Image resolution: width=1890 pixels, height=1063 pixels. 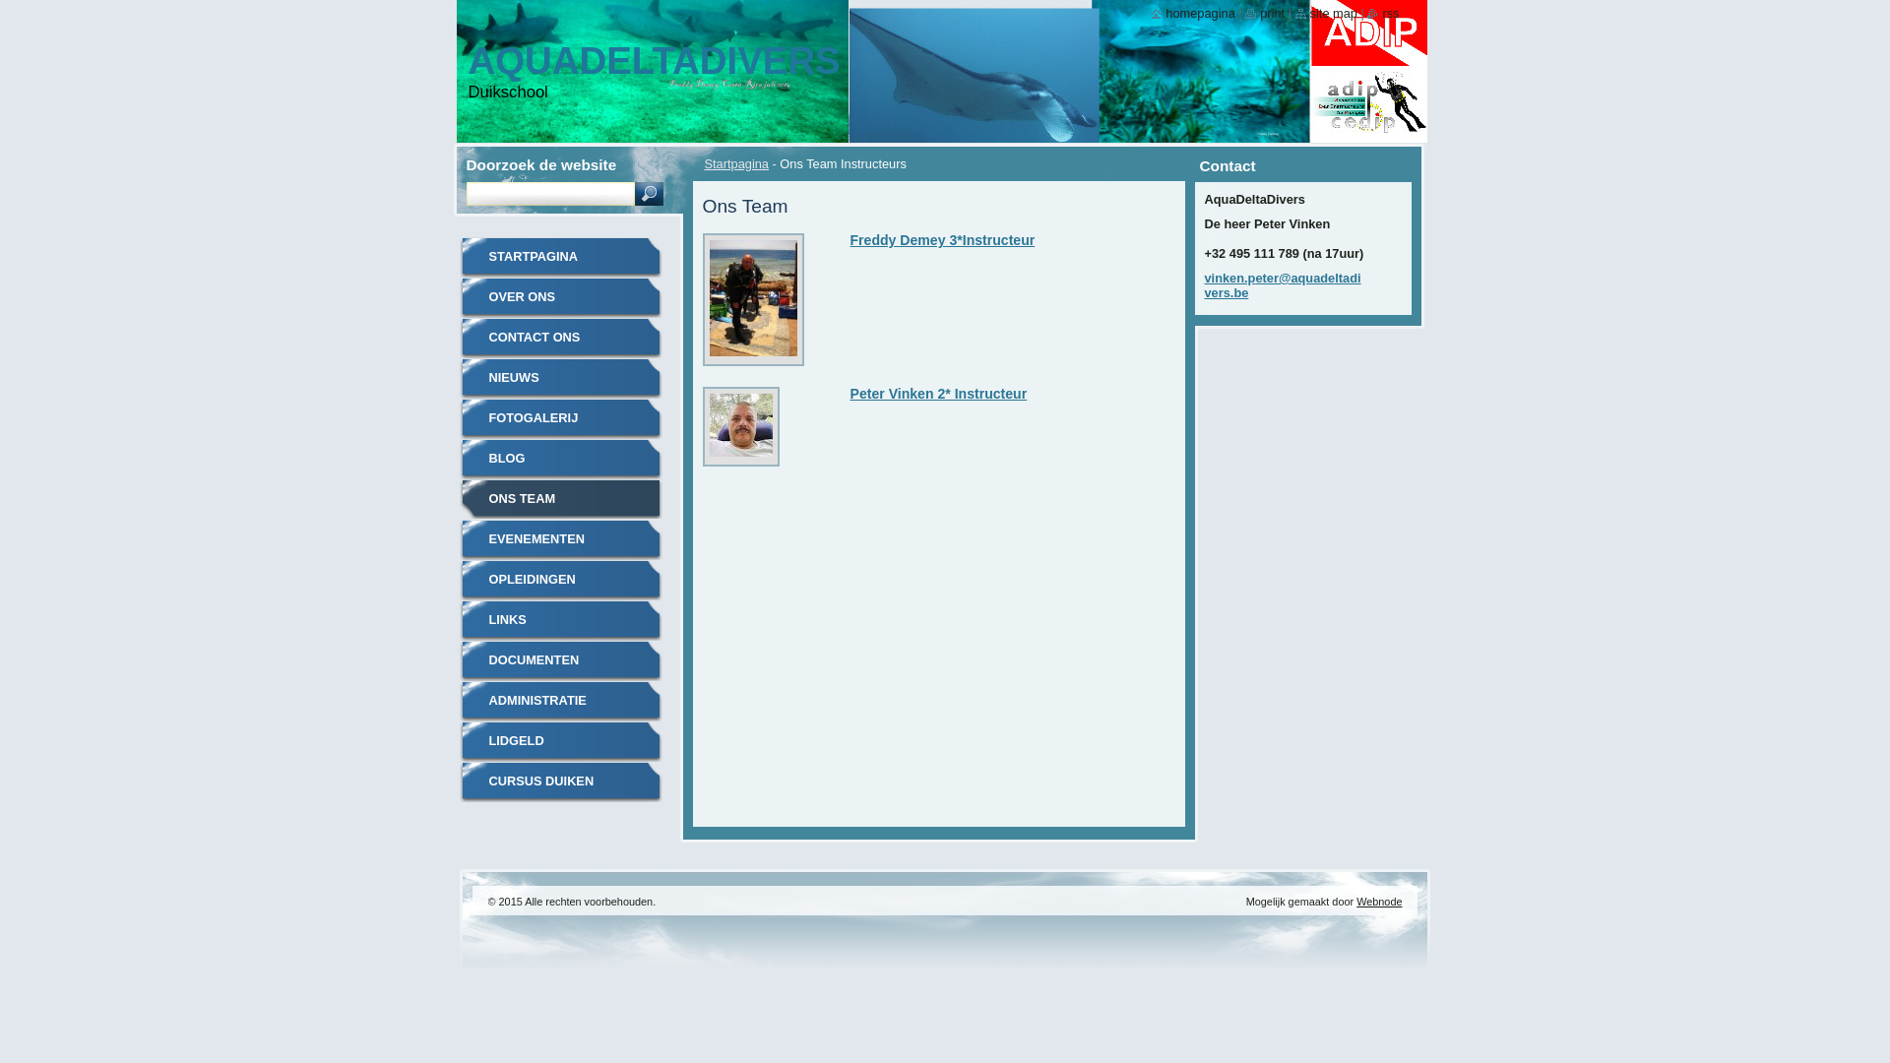 I want to click on Freddy Demey 3*Instructeur, so click(x=943, y=240).